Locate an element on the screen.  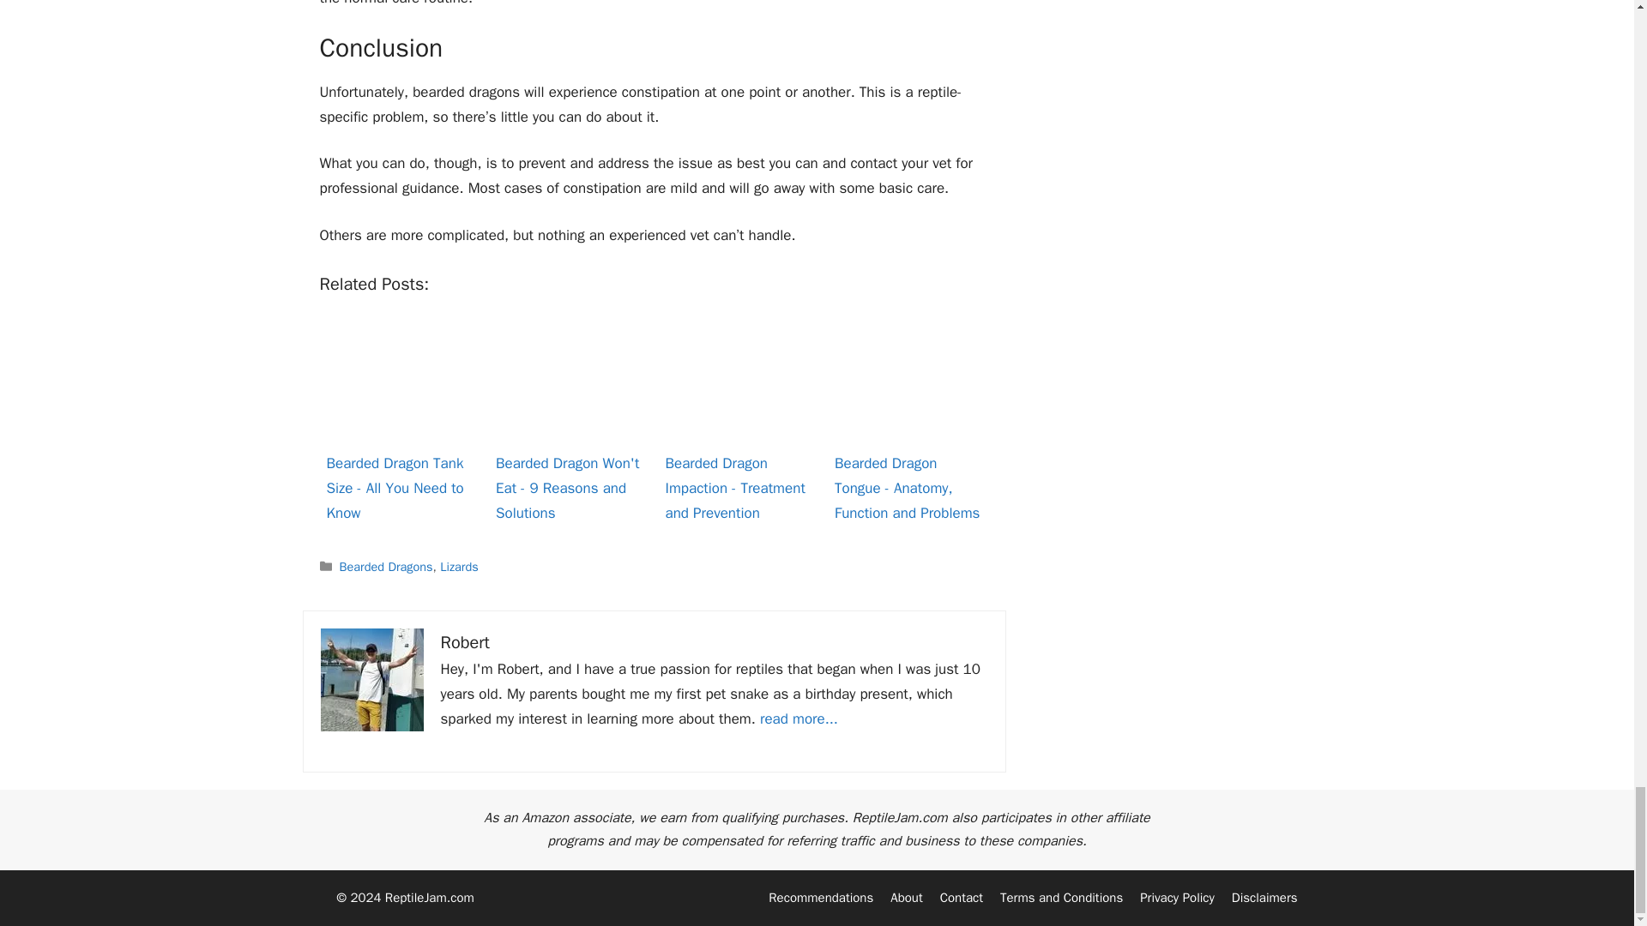
Read more is located at coordinates (799, 719).